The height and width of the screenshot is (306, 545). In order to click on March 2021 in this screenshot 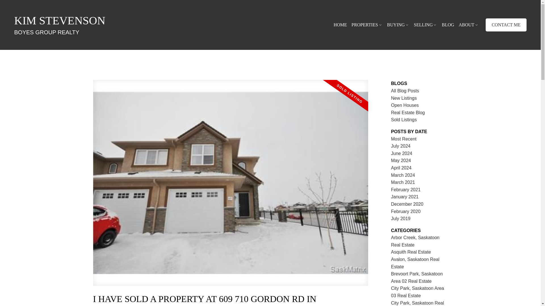, I will do `click(403, 182)`.